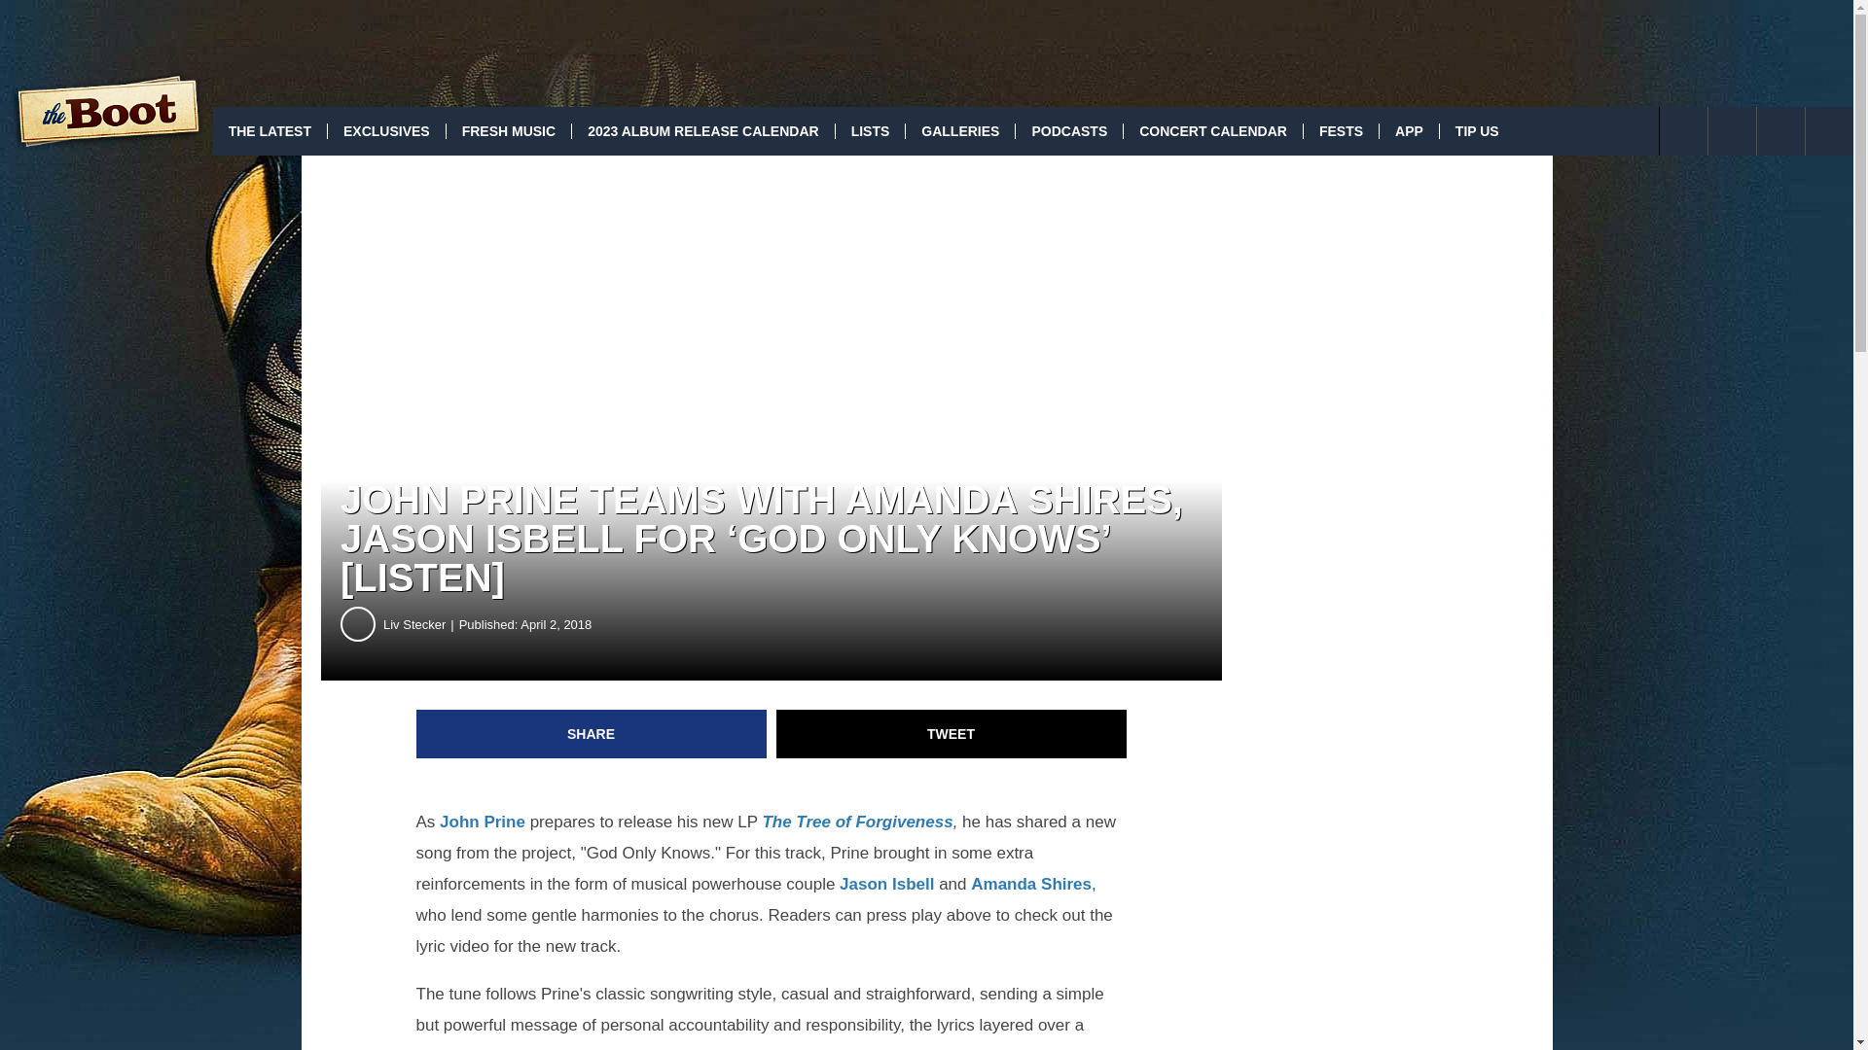  I want to click on SHARE, so click(592, 733).